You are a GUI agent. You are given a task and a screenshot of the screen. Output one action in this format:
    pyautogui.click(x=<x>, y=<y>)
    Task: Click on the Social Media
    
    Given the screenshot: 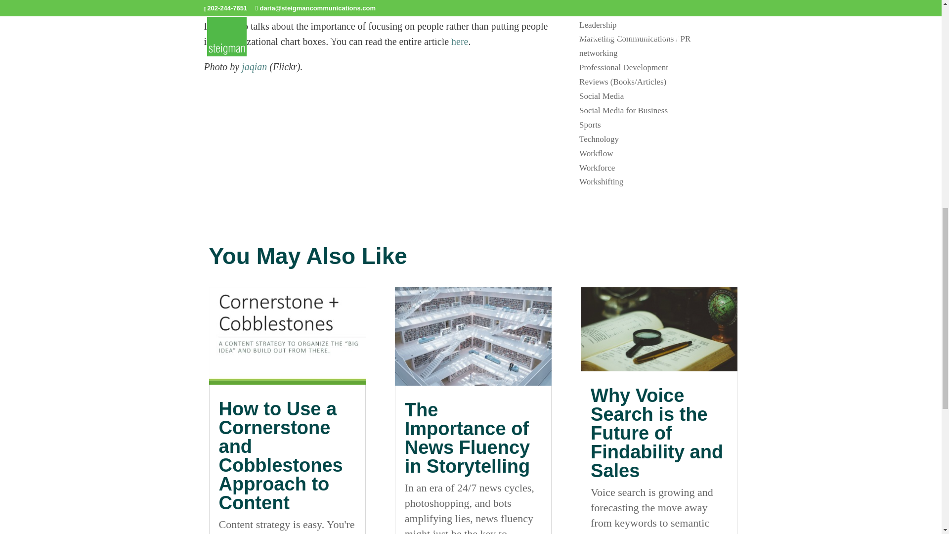 What is the action you would take?
    pyautogui.click(x=601, y=96)
    